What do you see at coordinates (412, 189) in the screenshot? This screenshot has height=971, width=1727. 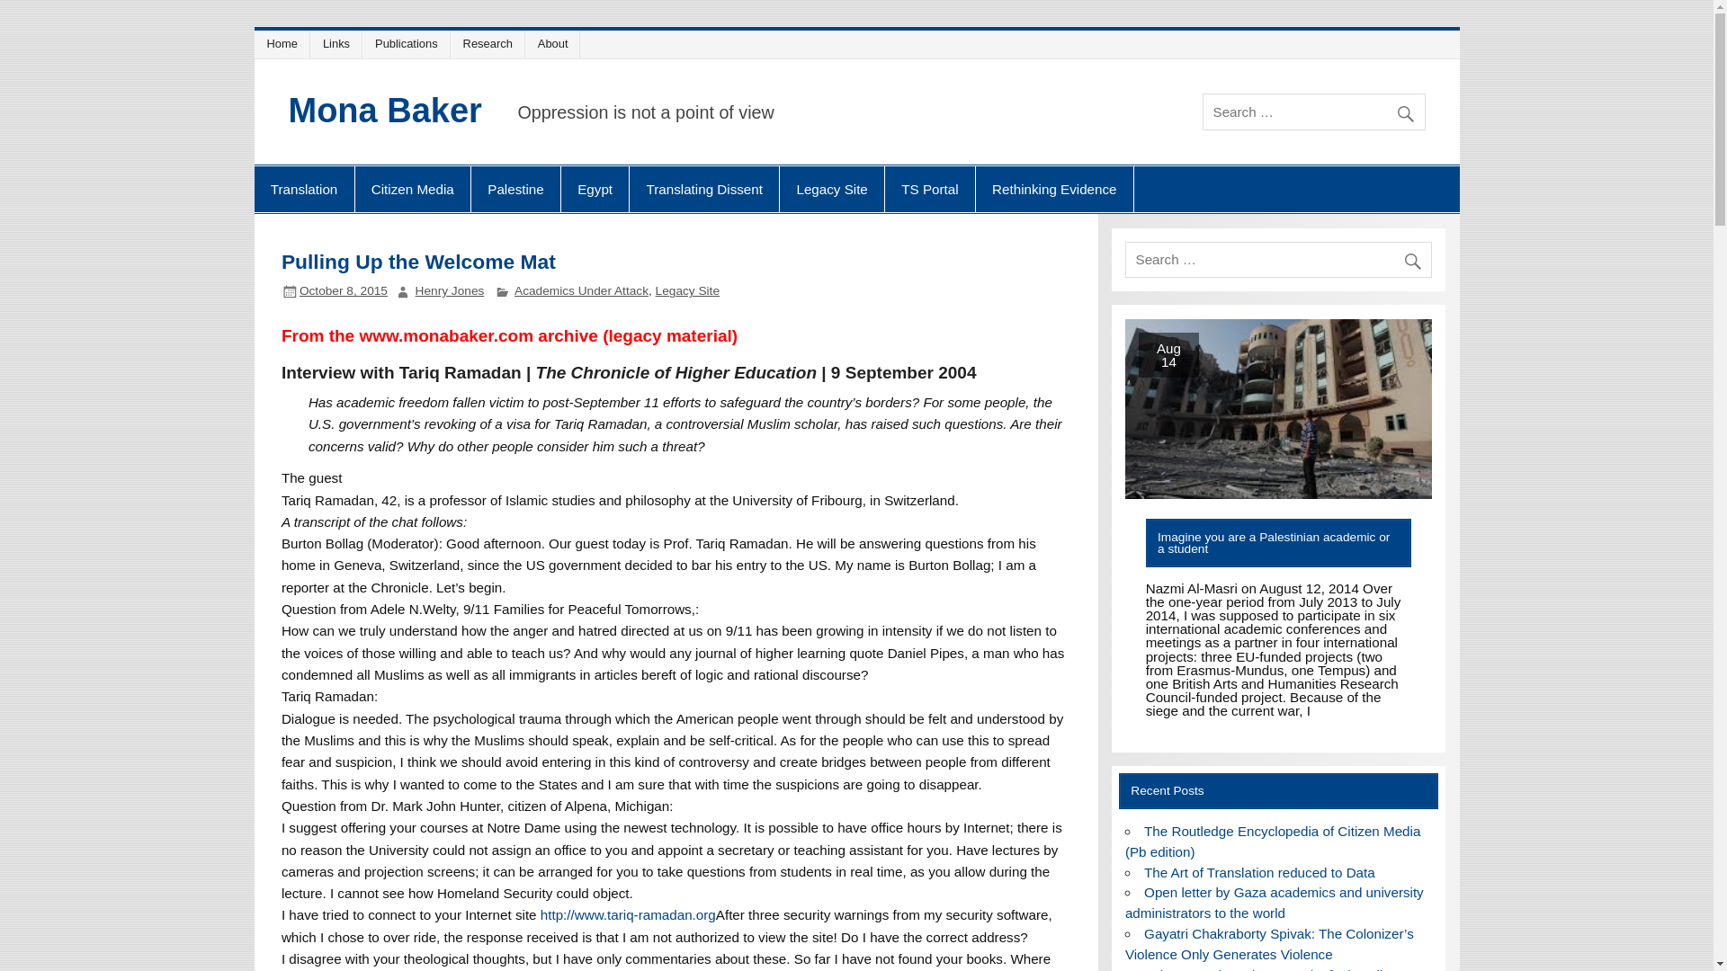 I see `Citizen Media` at bounding box center [412, 189].